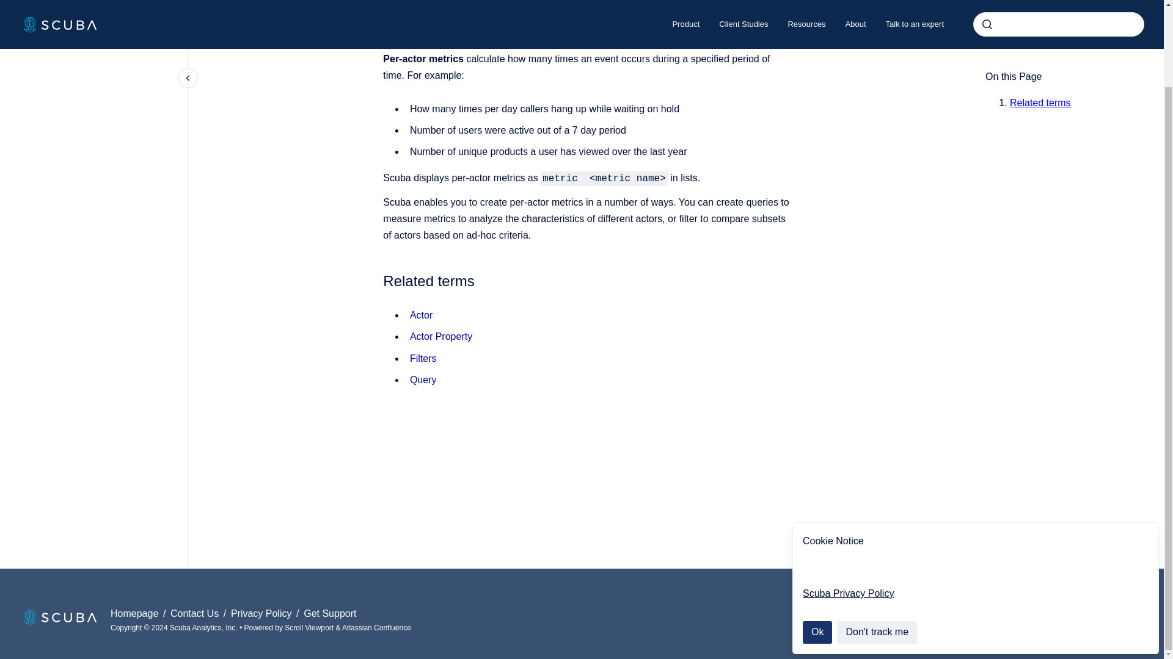 The height and width of the screenshot is (659, 1173). Describe the element at coordinates (441, 337) in the screenshot. I see `Actor Property` at that location.